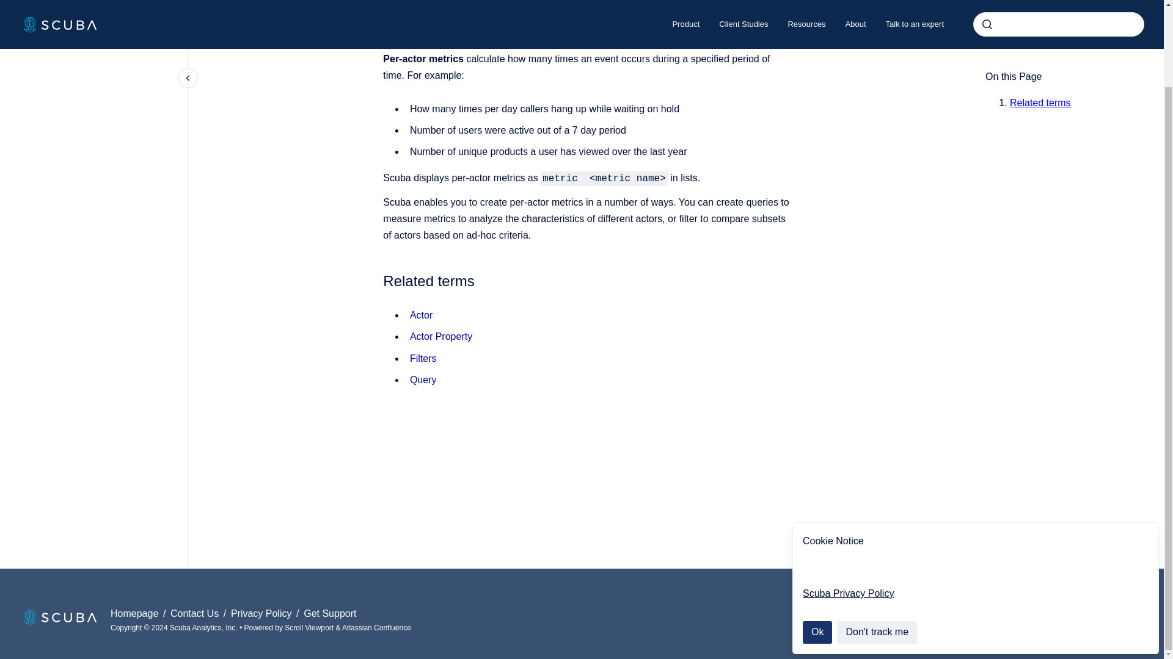 The height and width of the screenshot is (659, 1173). Describe the element at coordinates (441, 337) in the screenshot. I see `Actor Property` at that location.